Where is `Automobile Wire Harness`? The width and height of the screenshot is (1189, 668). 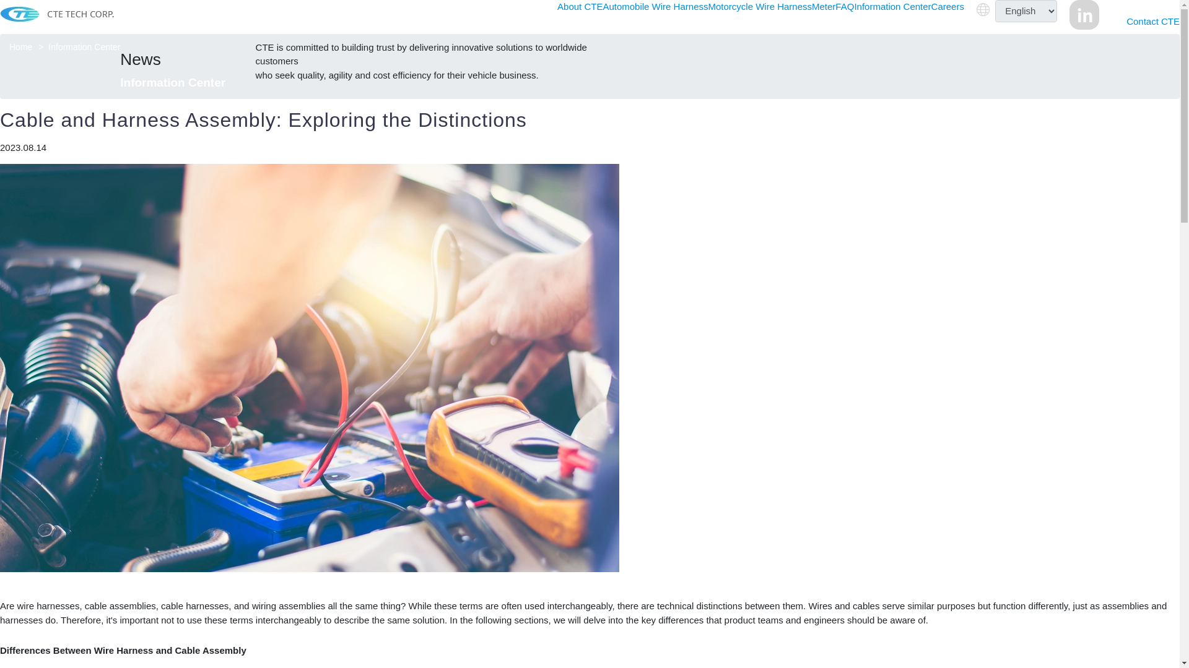
Automobile Wire Harness is located at coordinates (655, 6).